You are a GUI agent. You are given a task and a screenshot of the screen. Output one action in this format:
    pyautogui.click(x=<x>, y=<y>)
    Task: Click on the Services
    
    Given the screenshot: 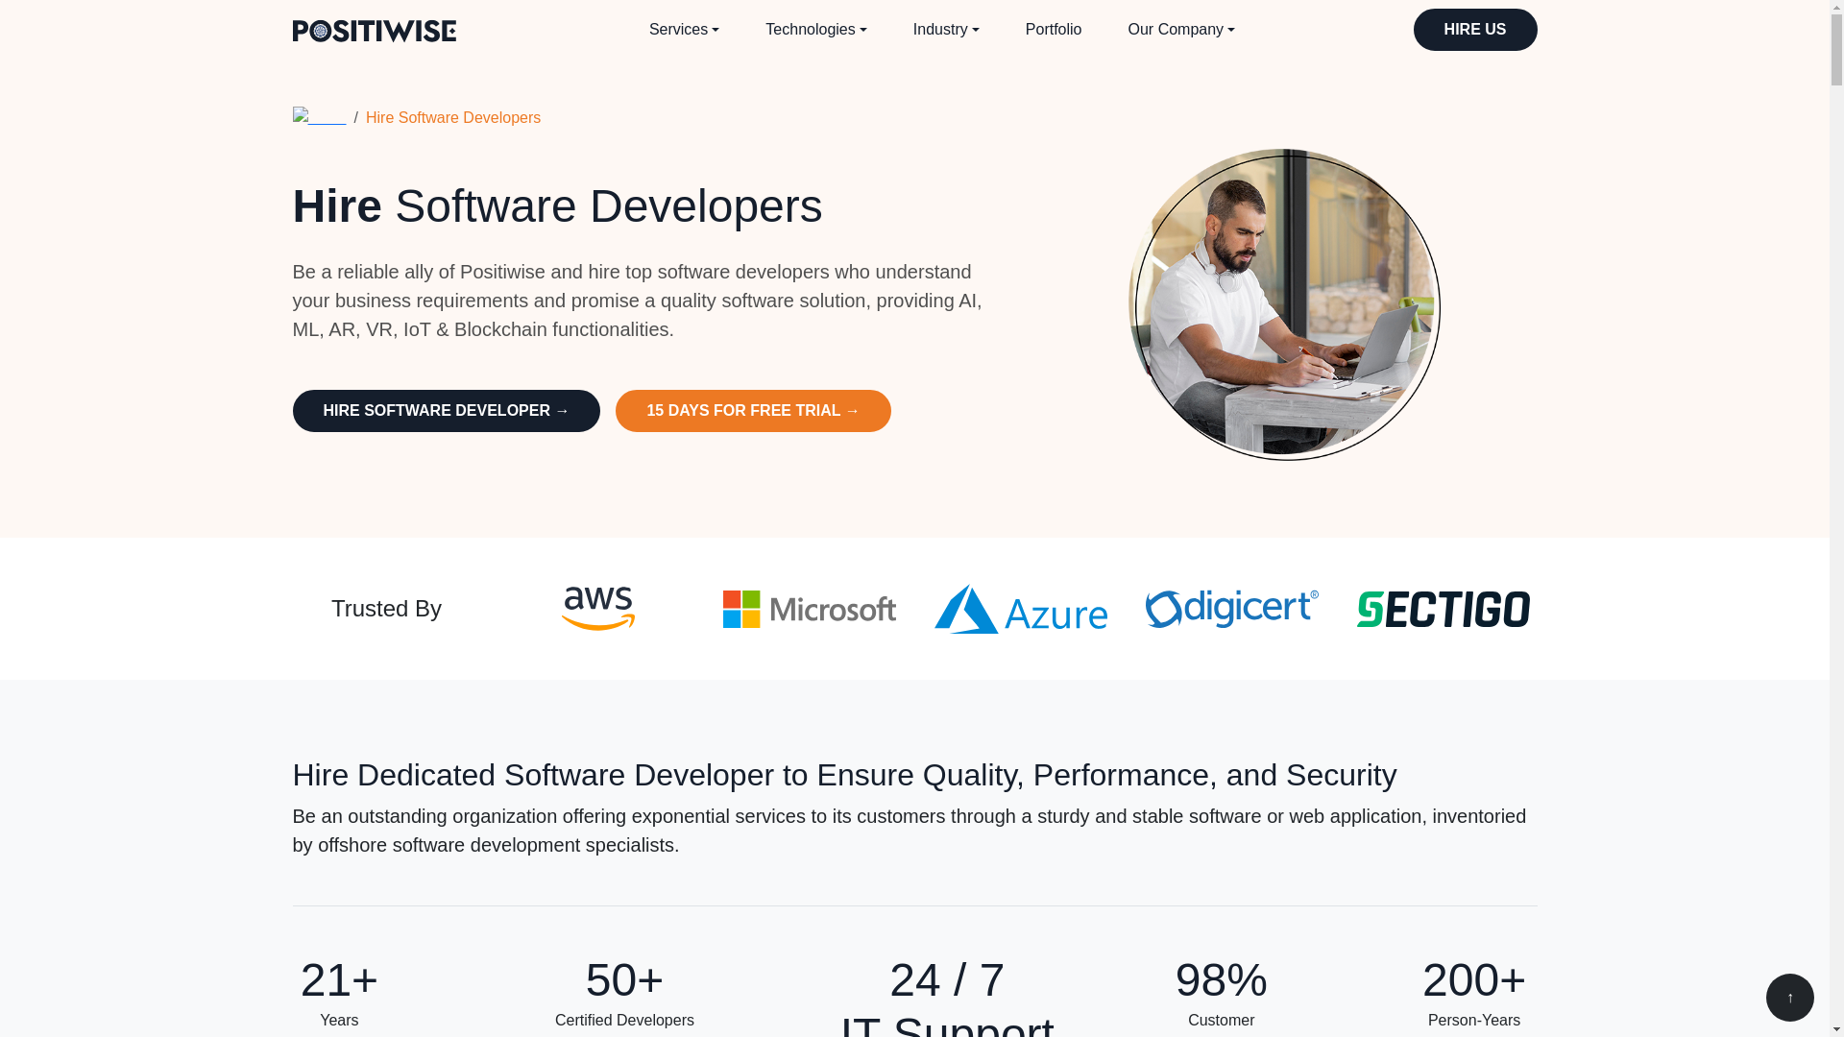 What is the action you would take?
    pyautogui.click(x=684, y=29)
    